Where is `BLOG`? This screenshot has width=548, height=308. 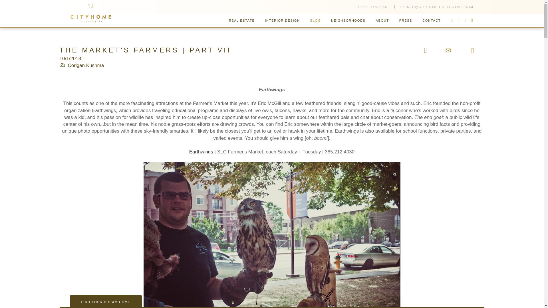 BLOG is located at coordinates (316, 21).